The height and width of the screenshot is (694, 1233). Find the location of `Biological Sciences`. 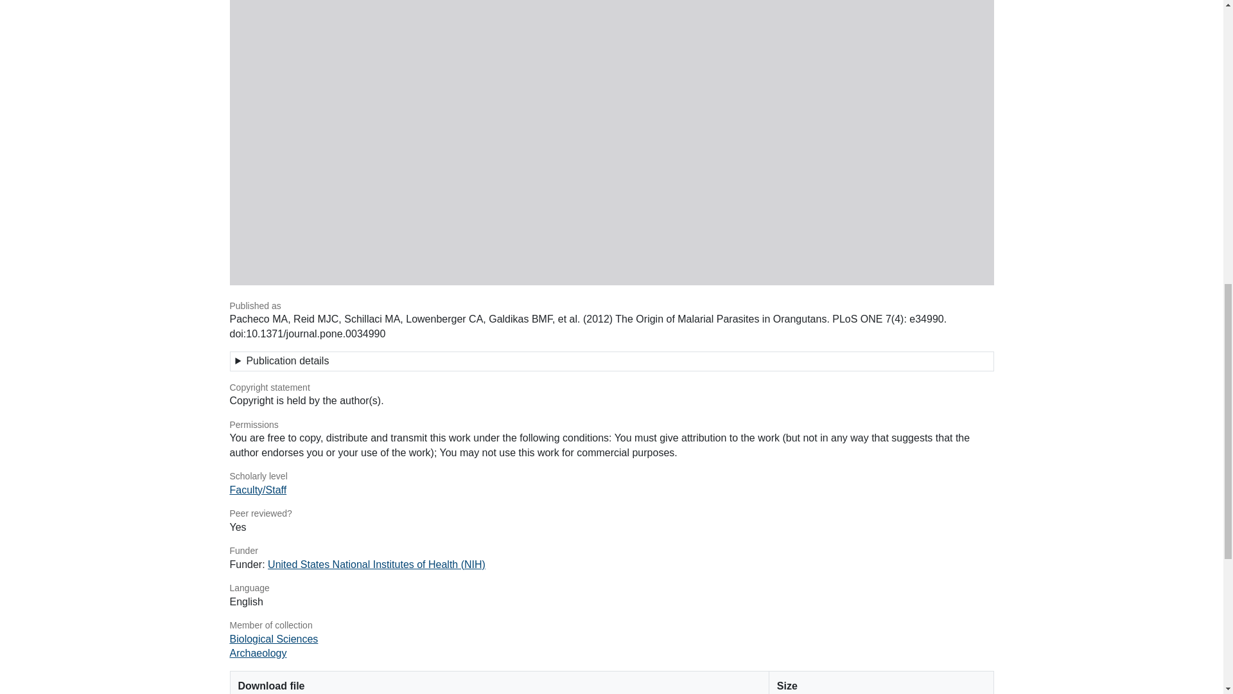

Biological Sciences is located at coordinates (274, 639).